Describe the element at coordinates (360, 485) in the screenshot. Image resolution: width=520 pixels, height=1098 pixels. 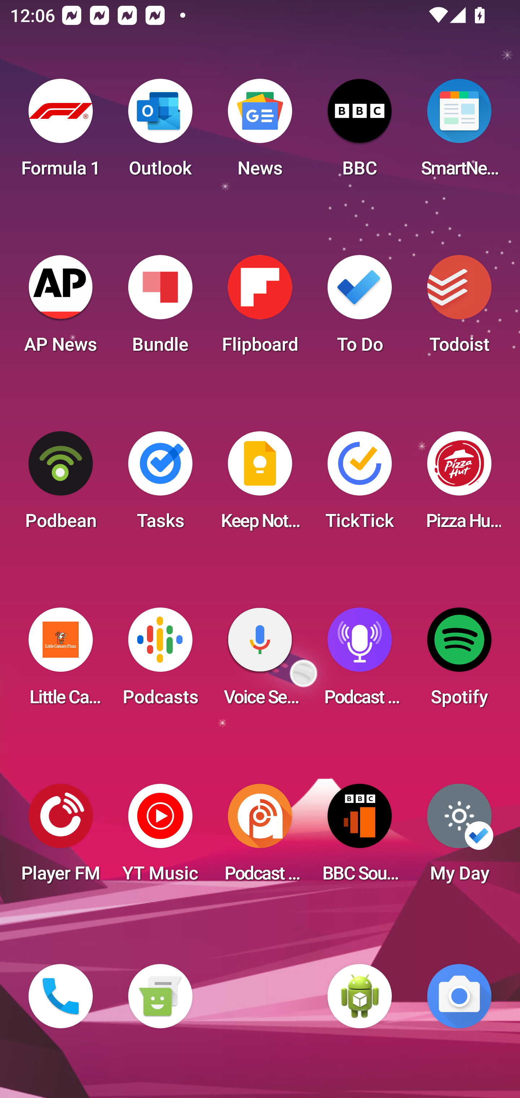
I see `TickTick` at that location.